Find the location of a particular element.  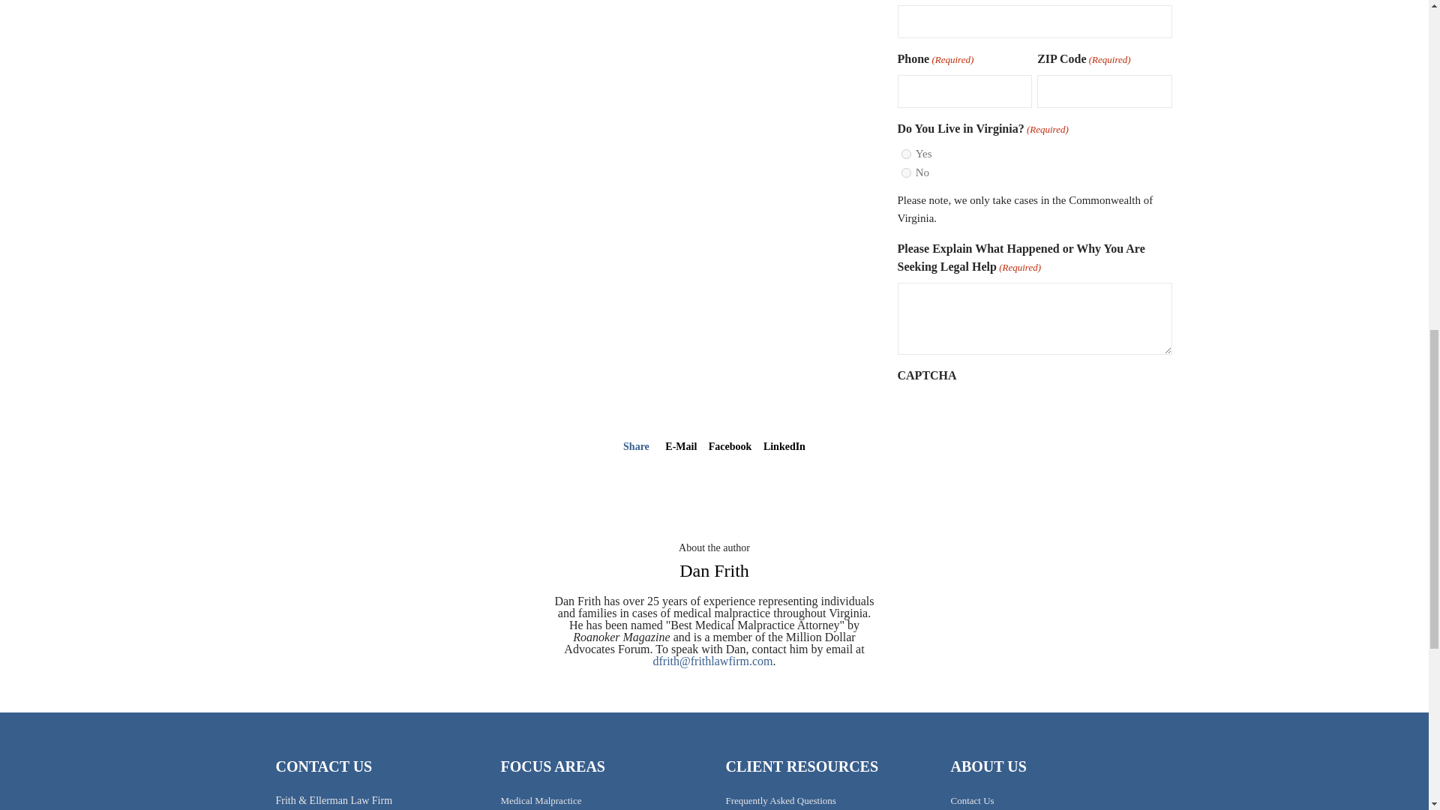

Dan Frith is located at coordinates (714, 571).